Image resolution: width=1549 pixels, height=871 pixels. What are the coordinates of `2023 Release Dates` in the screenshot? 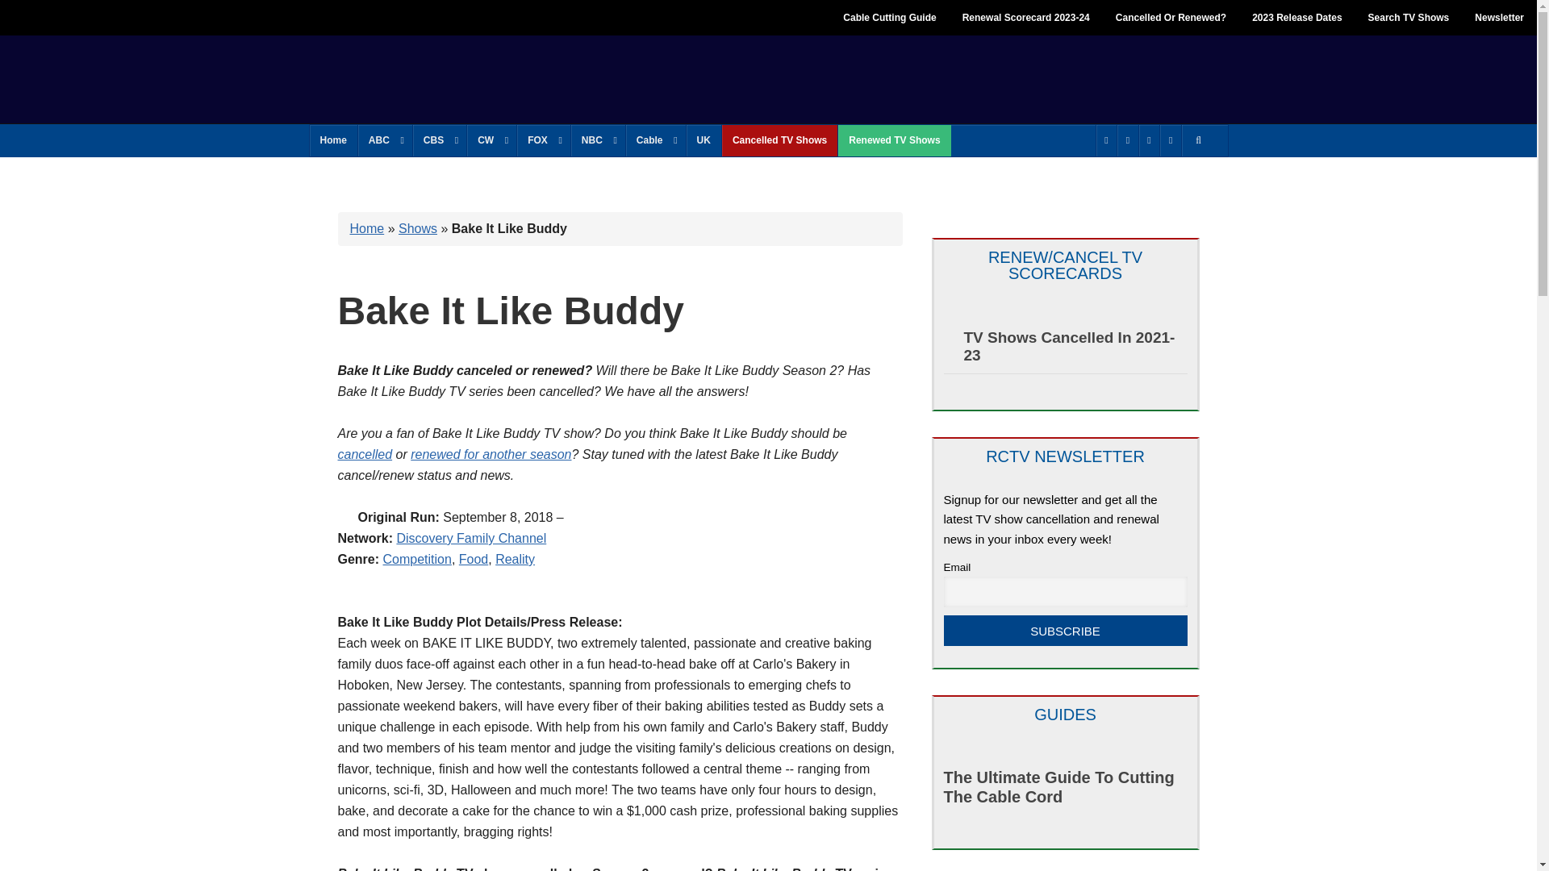 It's located at (1296, 18).